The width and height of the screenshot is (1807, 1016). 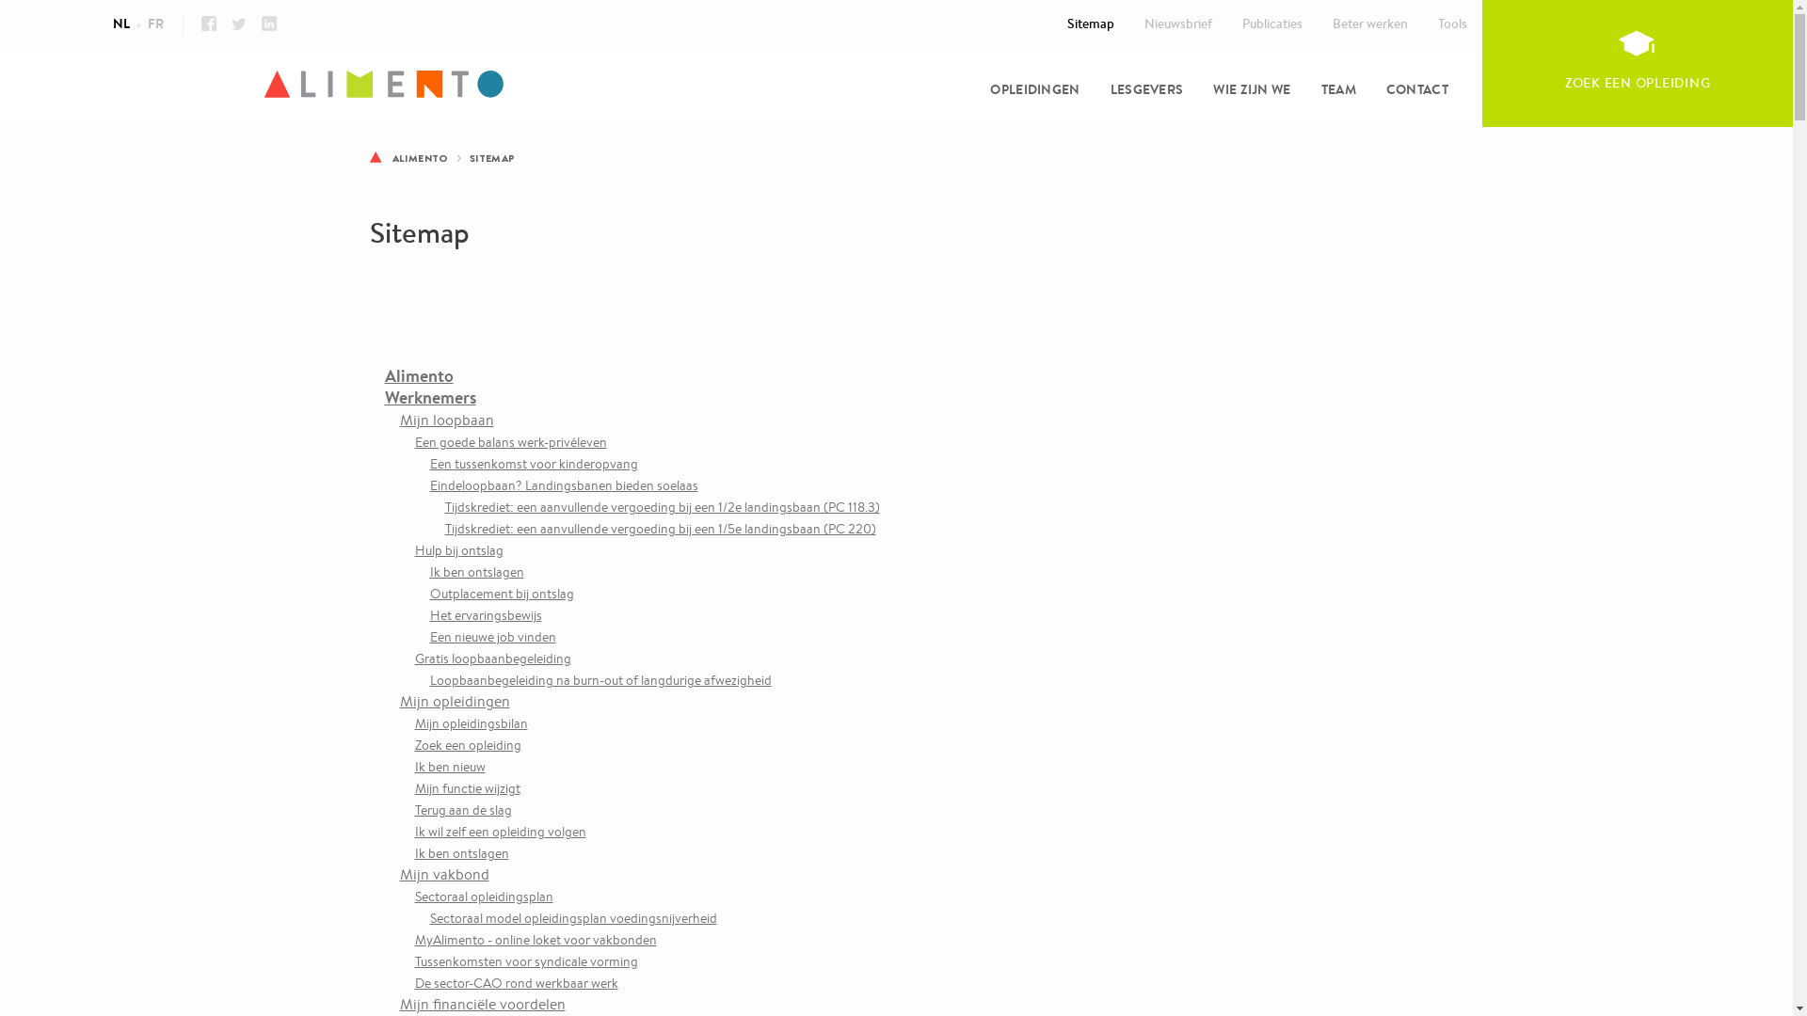 What do you see at coordinates (516, 983) in the screenshot?
I see `De sector-CAO rond werkbaar werk` at bounding box center [516, 983].